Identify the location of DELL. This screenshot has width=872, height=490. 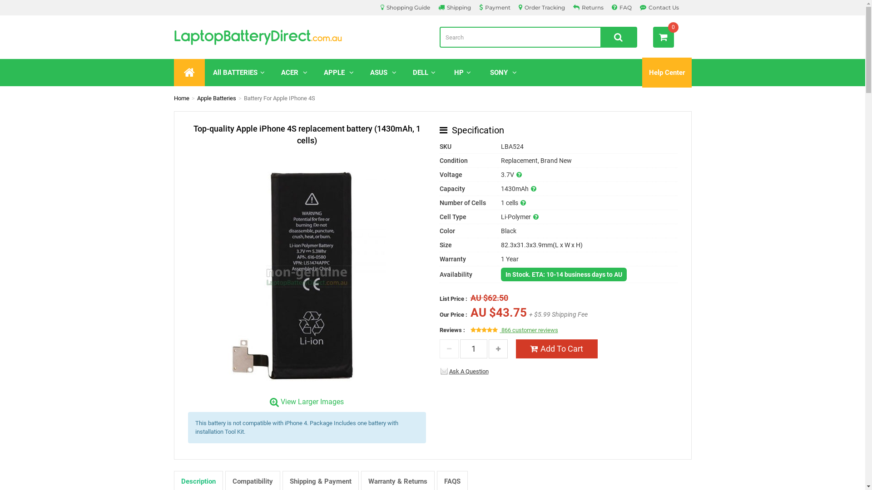
(424, 73).